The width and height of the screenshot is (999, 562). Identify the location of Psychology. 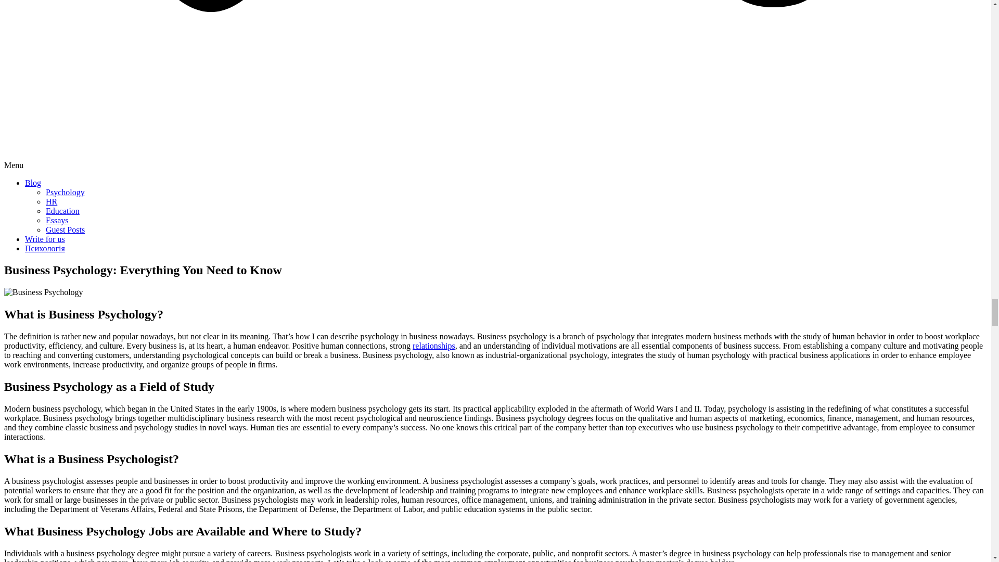
(66, 191).